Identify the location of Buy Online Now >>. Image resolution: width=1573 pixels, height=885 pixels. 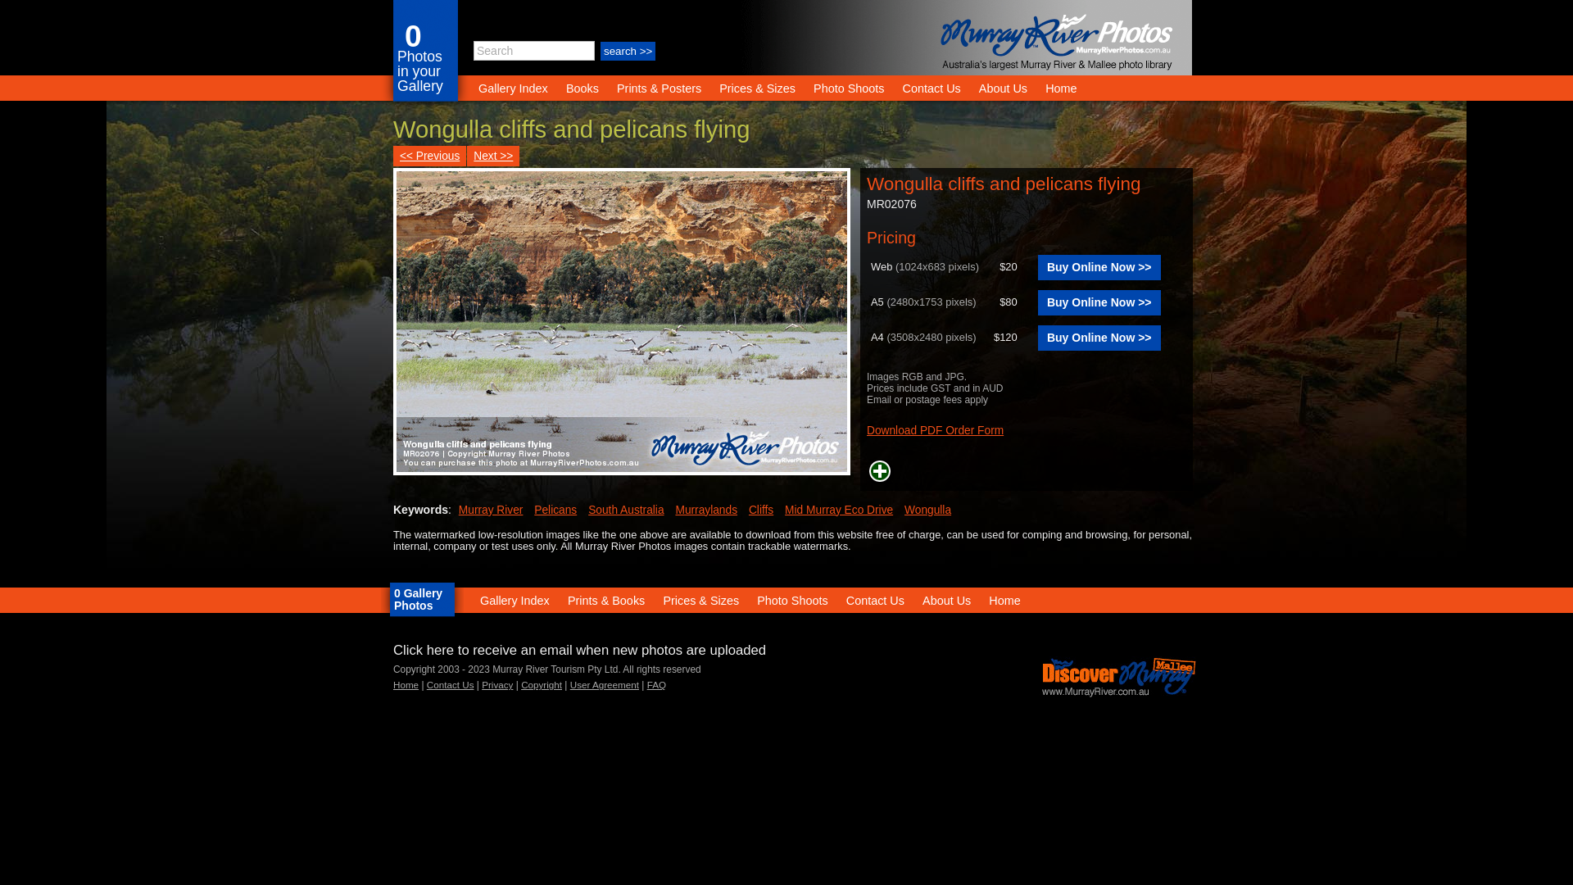
(1099, 338).